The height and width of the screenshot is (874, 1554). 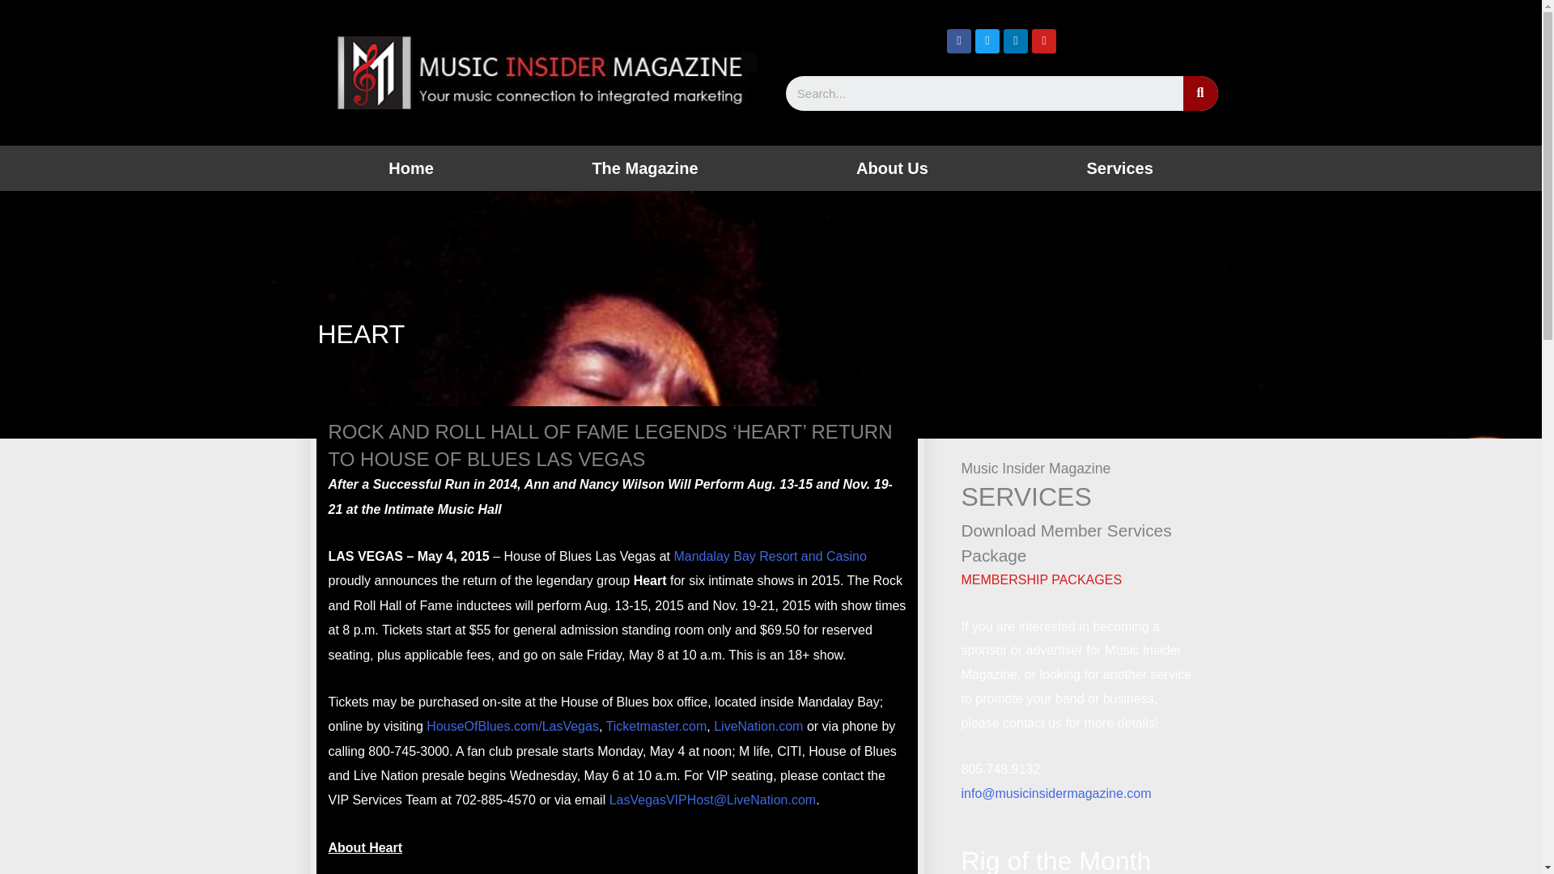 I want to click on Search, so click(x=1200, y=93).